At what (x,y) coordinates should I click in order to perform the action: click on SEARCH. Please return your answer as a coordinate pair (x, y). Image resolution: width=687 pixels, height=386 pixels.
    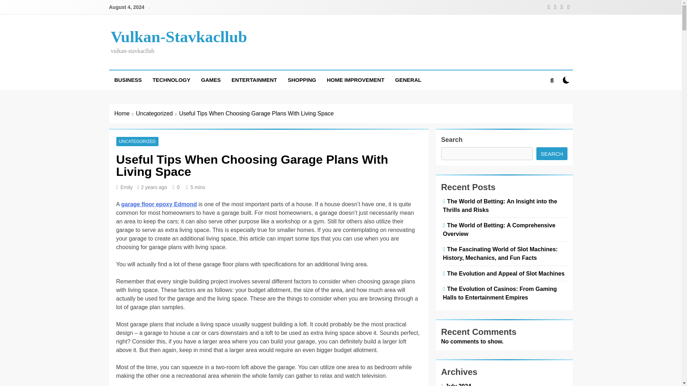
    Looking at the image, I should click on (552, 154).